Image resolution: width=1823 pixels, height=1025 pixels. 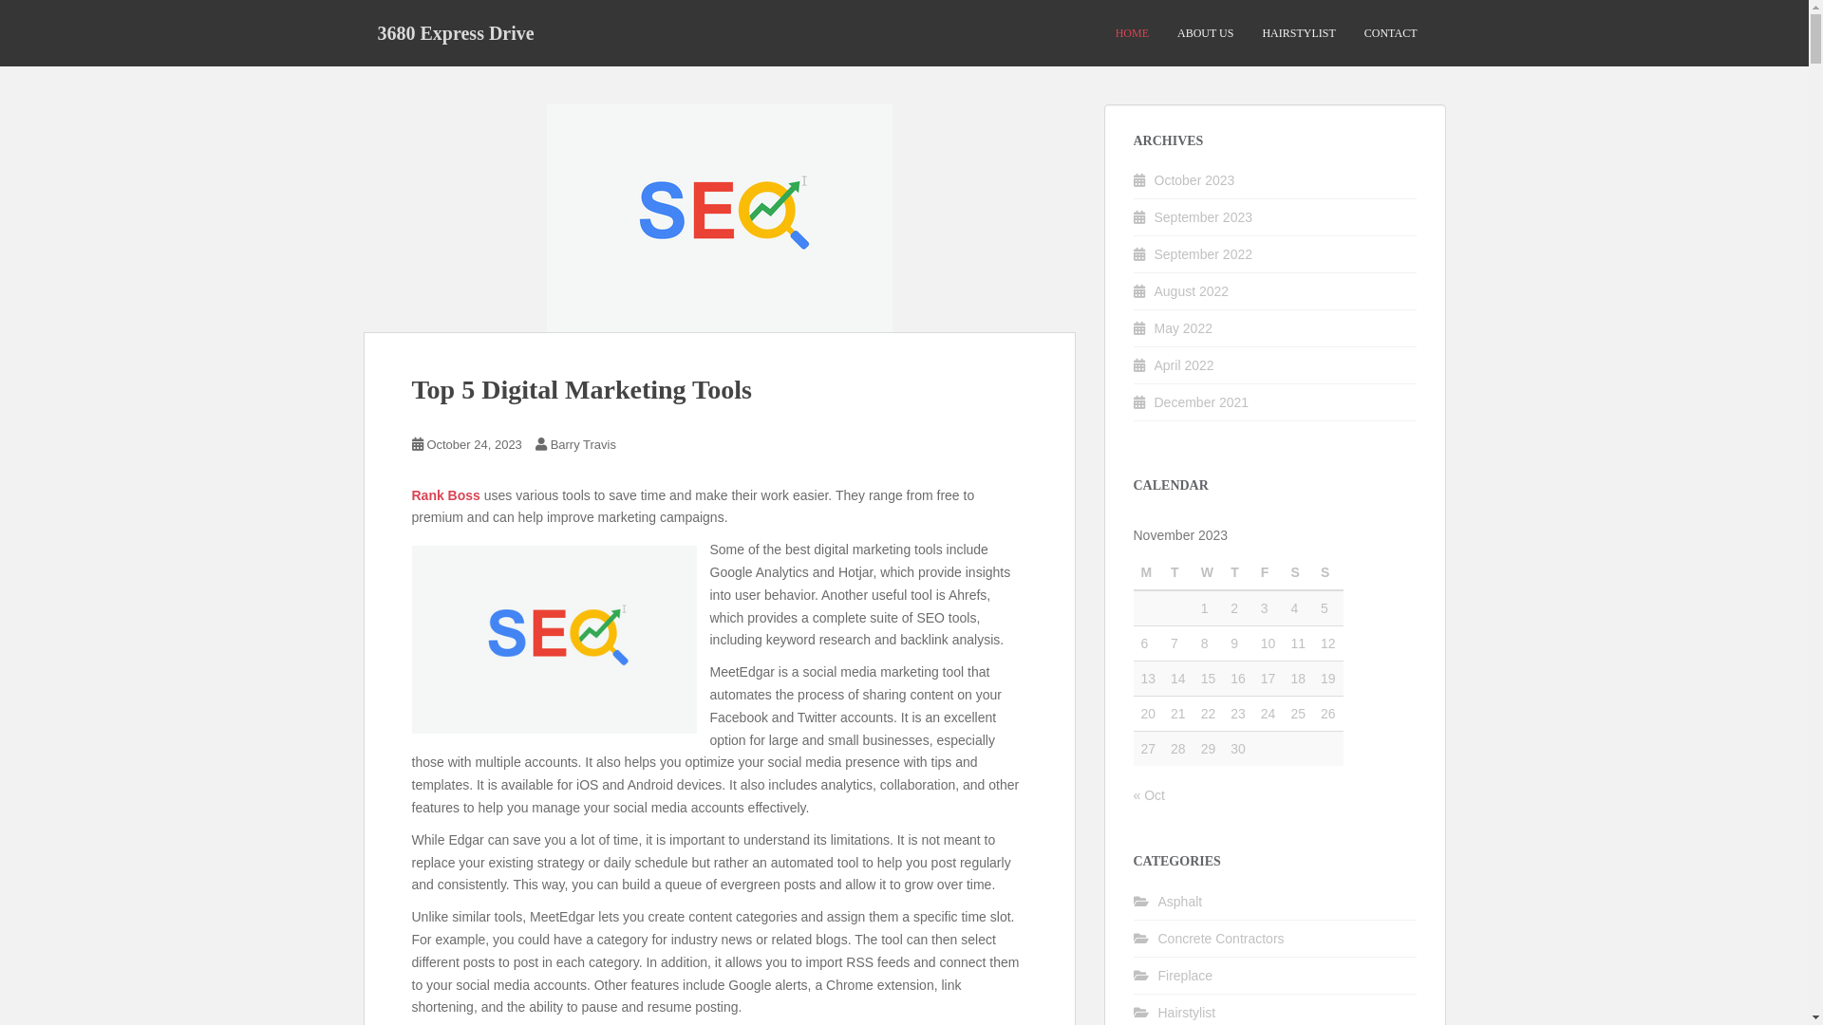 I want to click on CONTACT, so click(x=1391, y=33).